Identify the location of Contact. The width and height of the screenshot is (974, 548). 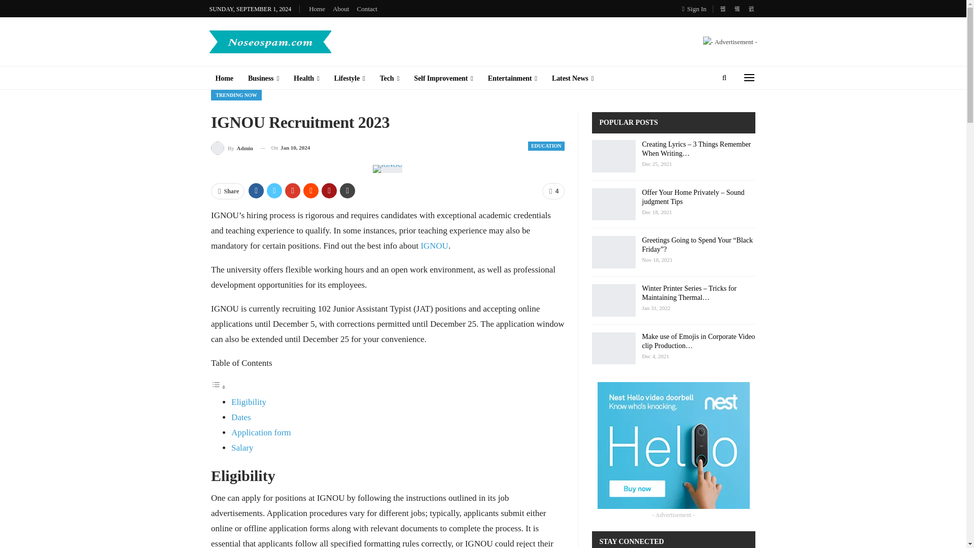
(366, 8).